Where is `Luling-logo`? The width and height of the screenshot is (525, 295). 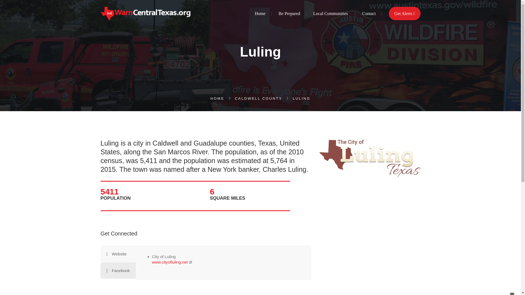
Luling-logo is located at coordinates (370, 159).